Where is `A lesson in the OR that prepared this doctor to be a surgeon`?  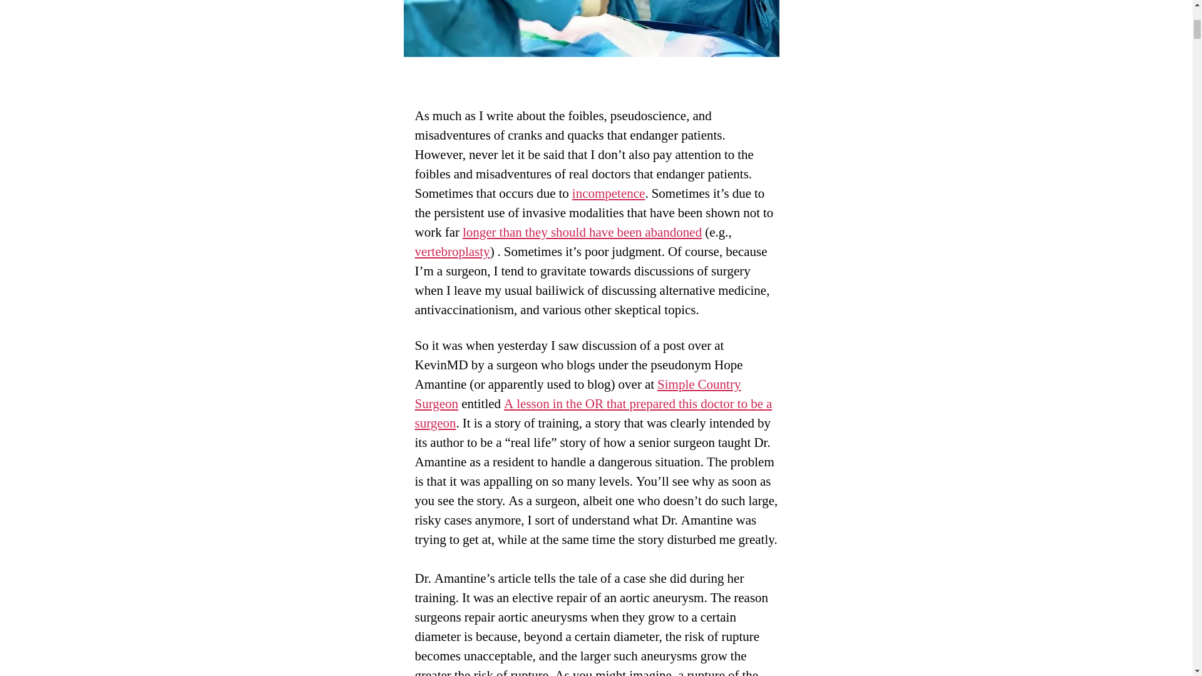 A lesson in the OR that prepared this doctor to be a surgeon is located at coordinates (593, 413).